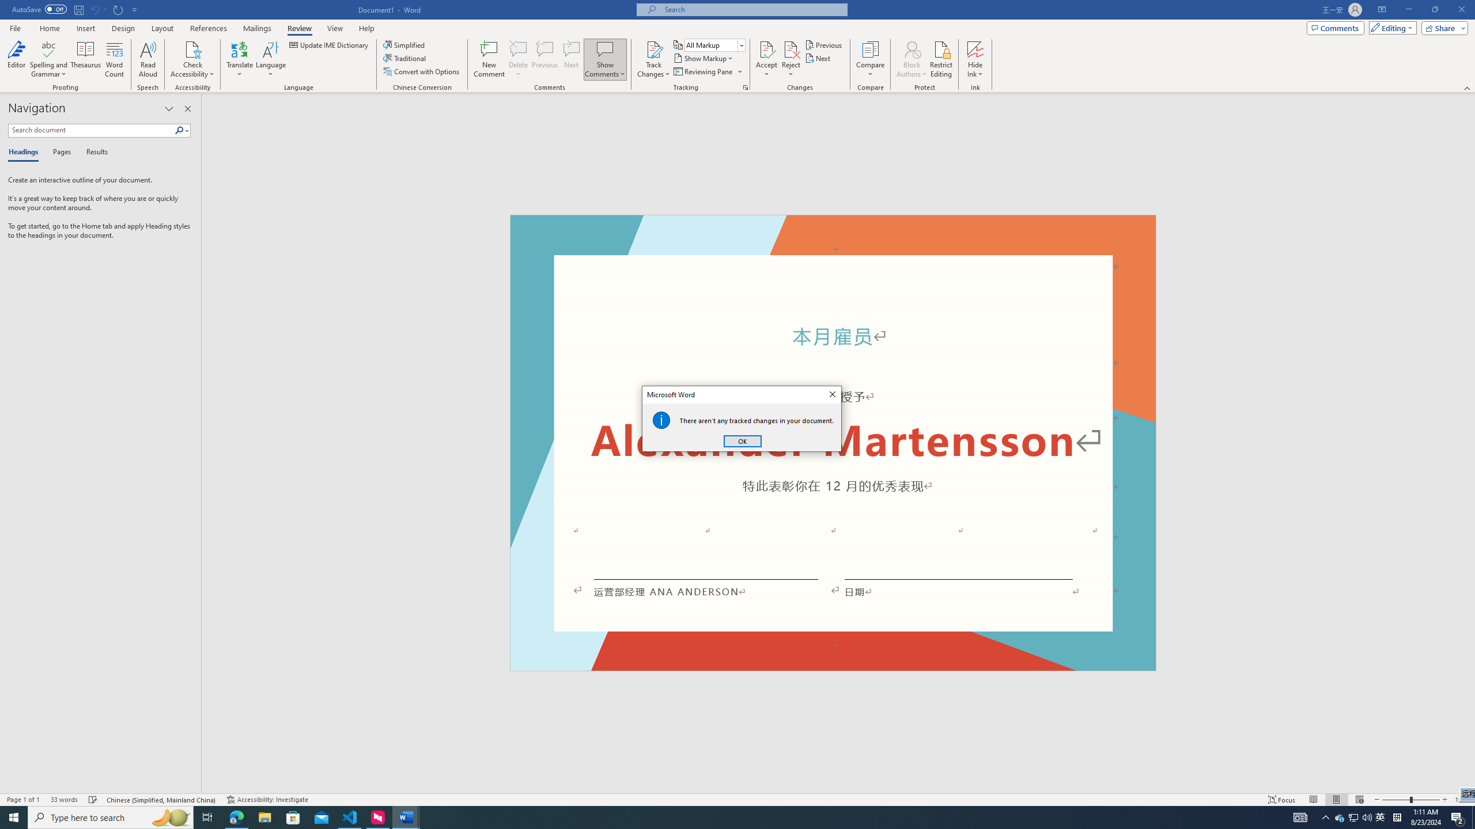 The width and height of the screenshot is (1475, 829). Describe the element at coordinates (653, 59) in the screenshot. I see `Track Changes` at that location.